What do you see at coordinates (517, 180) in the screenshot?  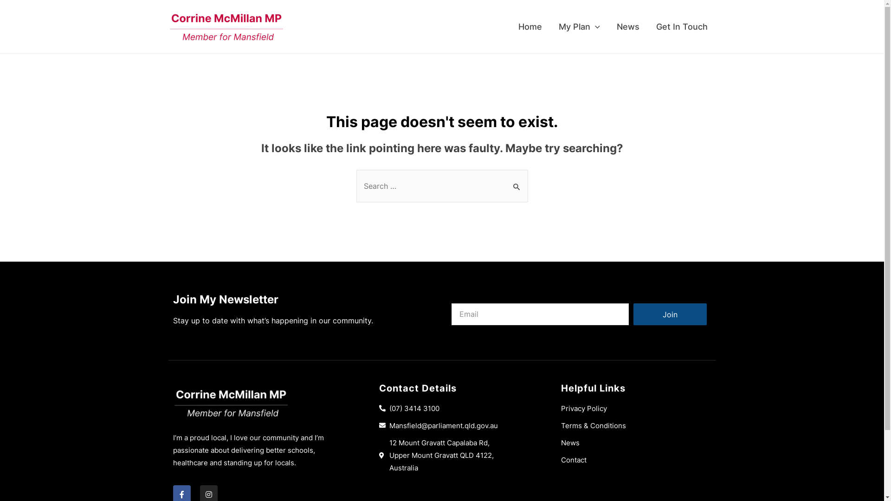 I see `Search` at bounding box center [517, 180].